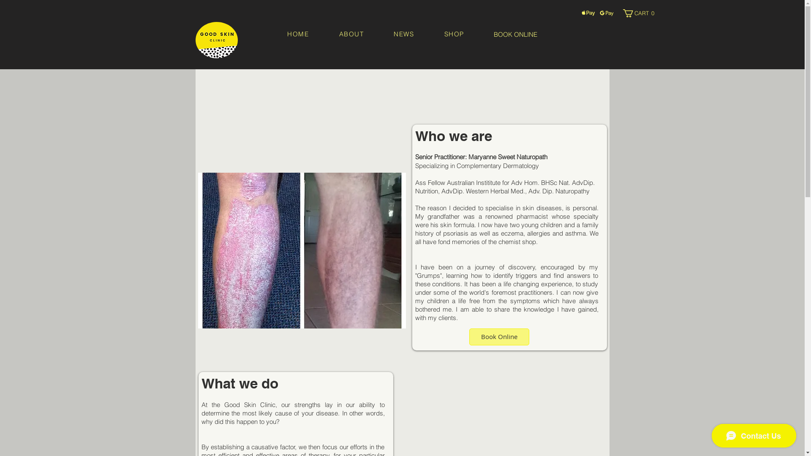 This screenshot has height=456, width=811. Describe the element at coordinates (454, 35) in the screenshot. I see `SHOP` at that location.